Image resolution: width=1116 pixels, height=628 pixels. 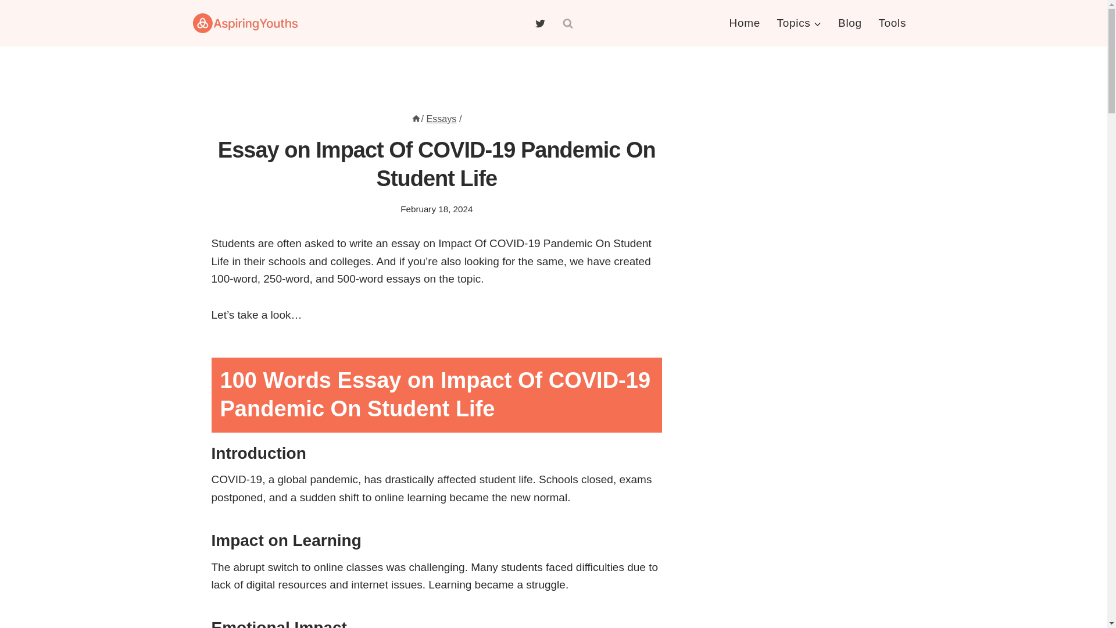 What do you see at coordinates (745, 23) in the screenshot?
I see `Home` at bounding box center [745, 23].